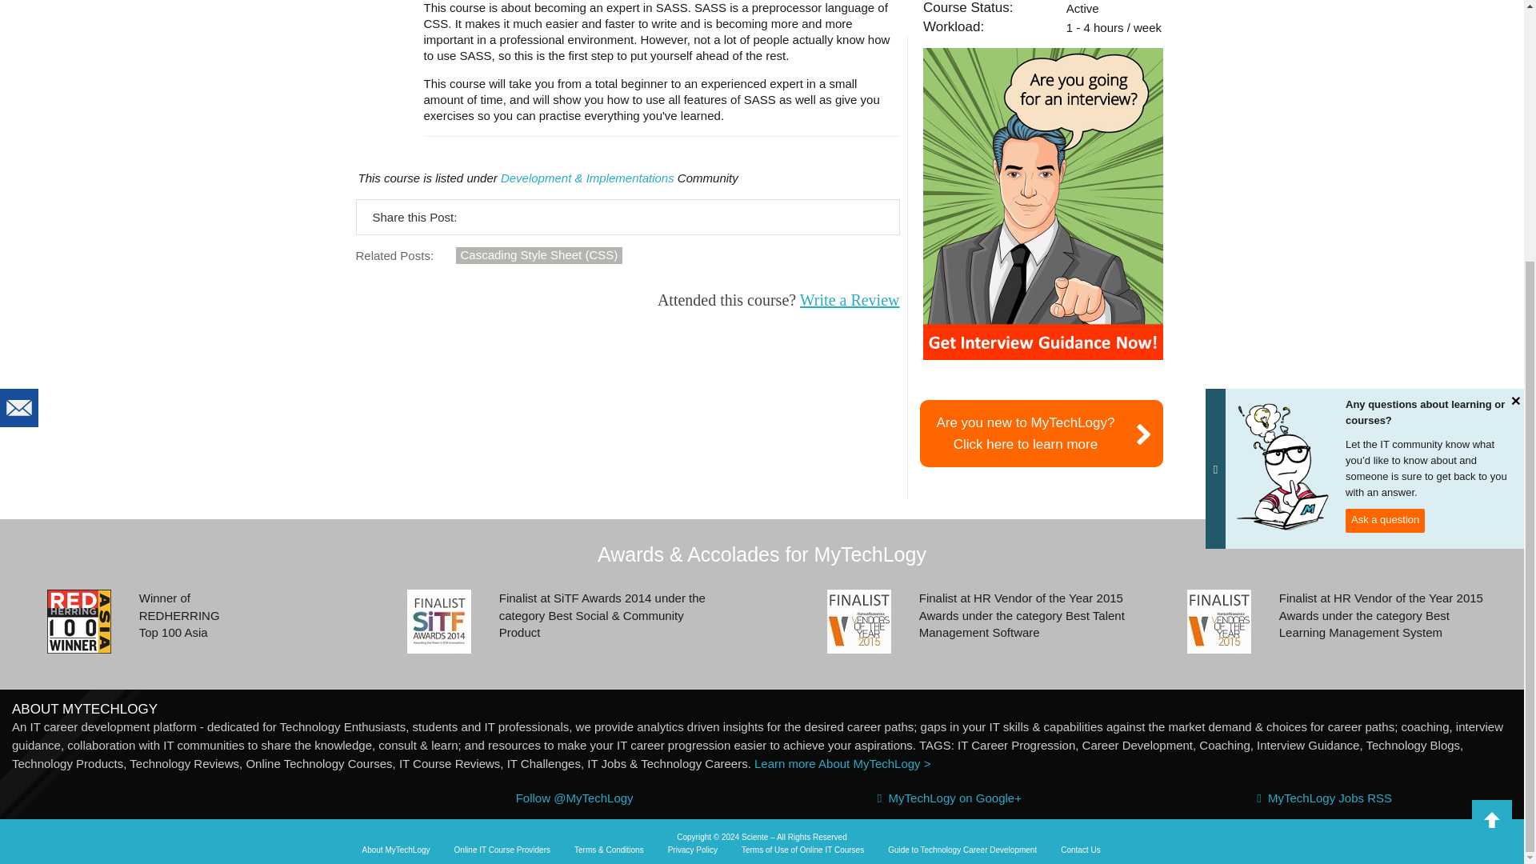  I want to click on About MyTechLogy, so click(850, 299).